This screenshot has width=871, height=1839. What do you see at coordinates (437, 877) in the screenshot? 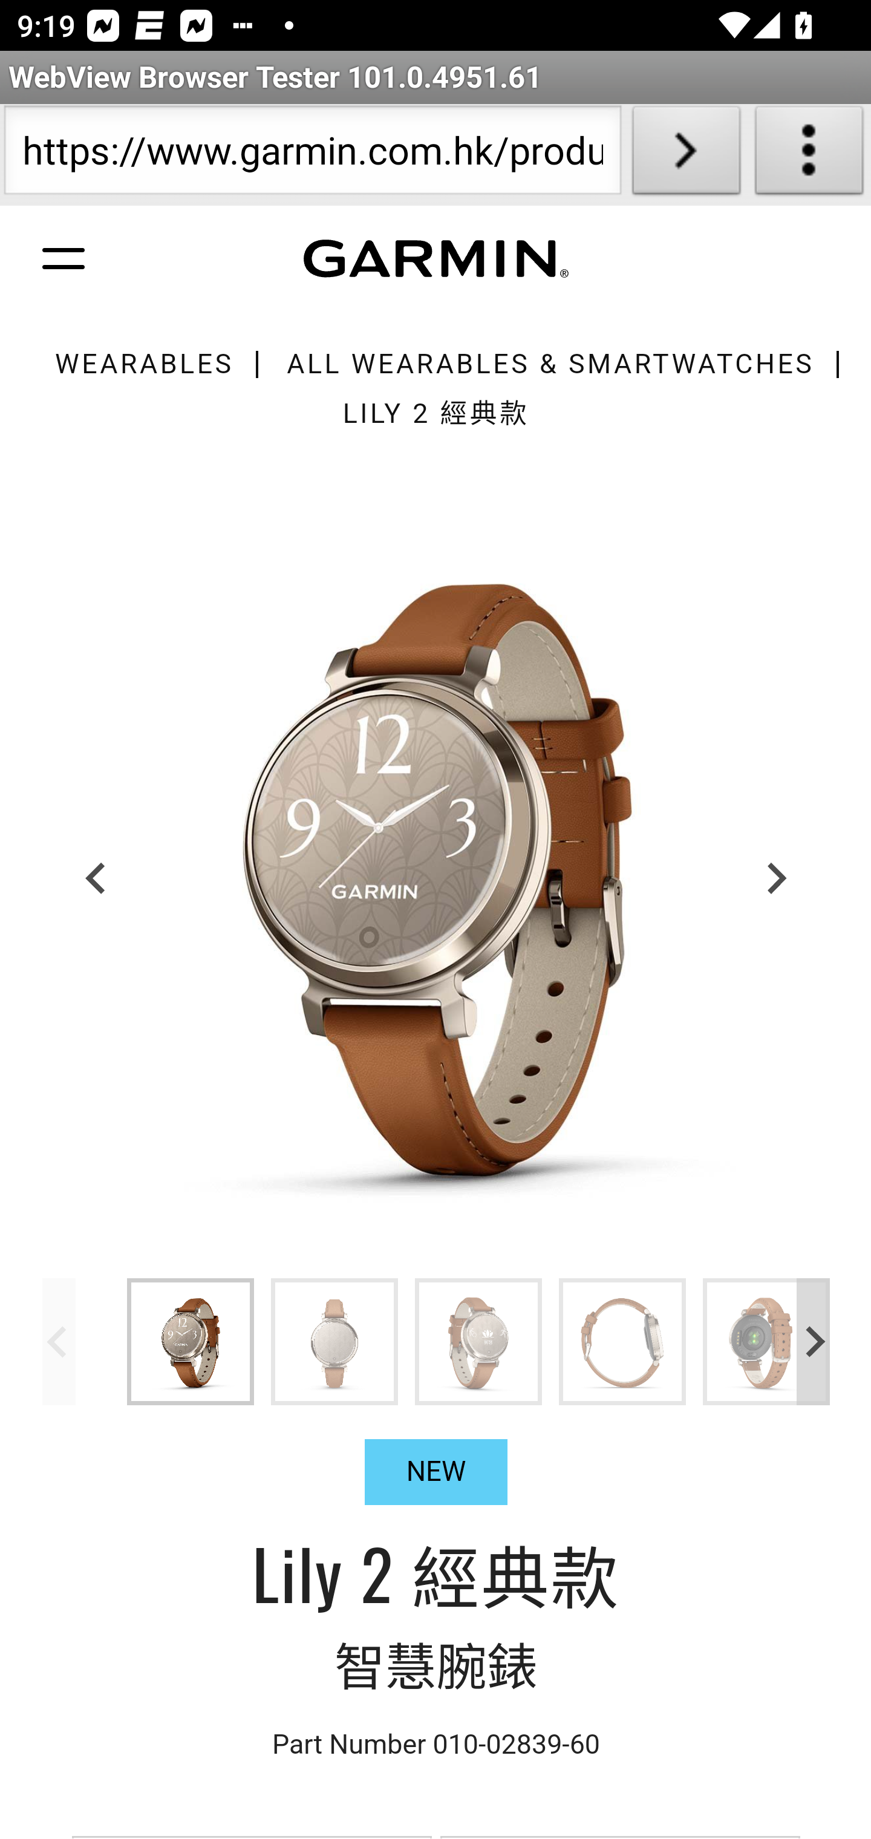
I see `1 of 5` at bounding box center [437, 877].